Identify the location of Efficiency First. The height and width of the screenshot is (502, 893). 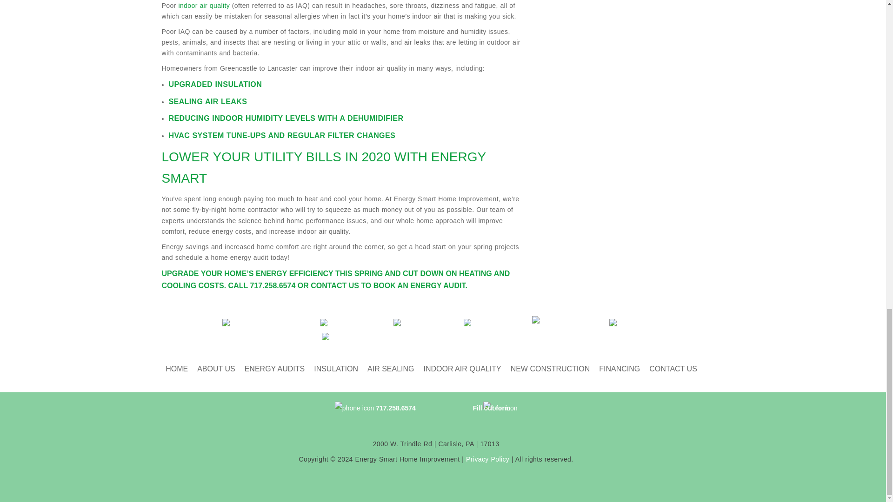
(418, 323).